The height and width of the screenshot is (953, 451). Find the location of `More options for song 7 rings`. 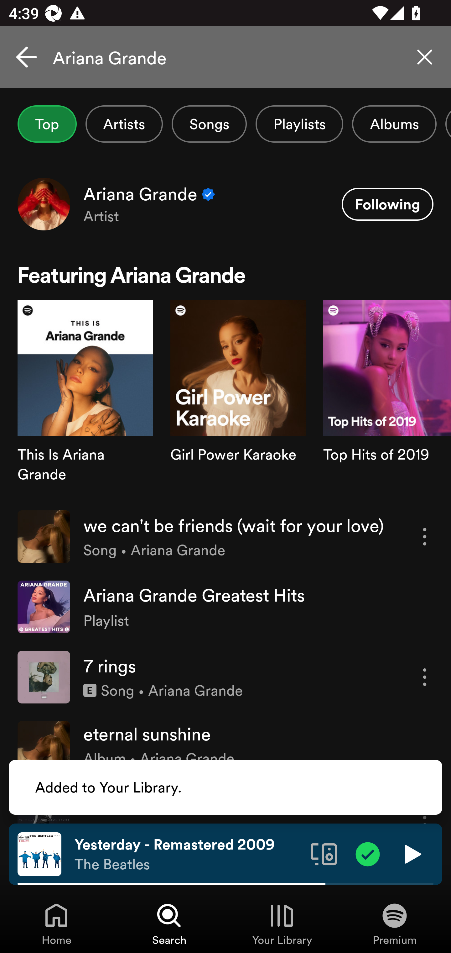

More options for song 7 rings is located at coordinates (425, 677).